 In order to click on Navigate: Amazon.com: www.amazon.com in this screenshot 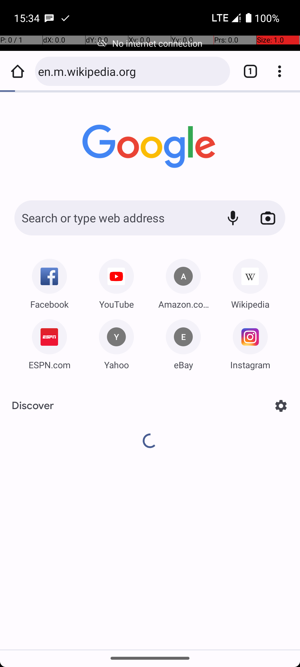, I will do `click(183, 282)`.